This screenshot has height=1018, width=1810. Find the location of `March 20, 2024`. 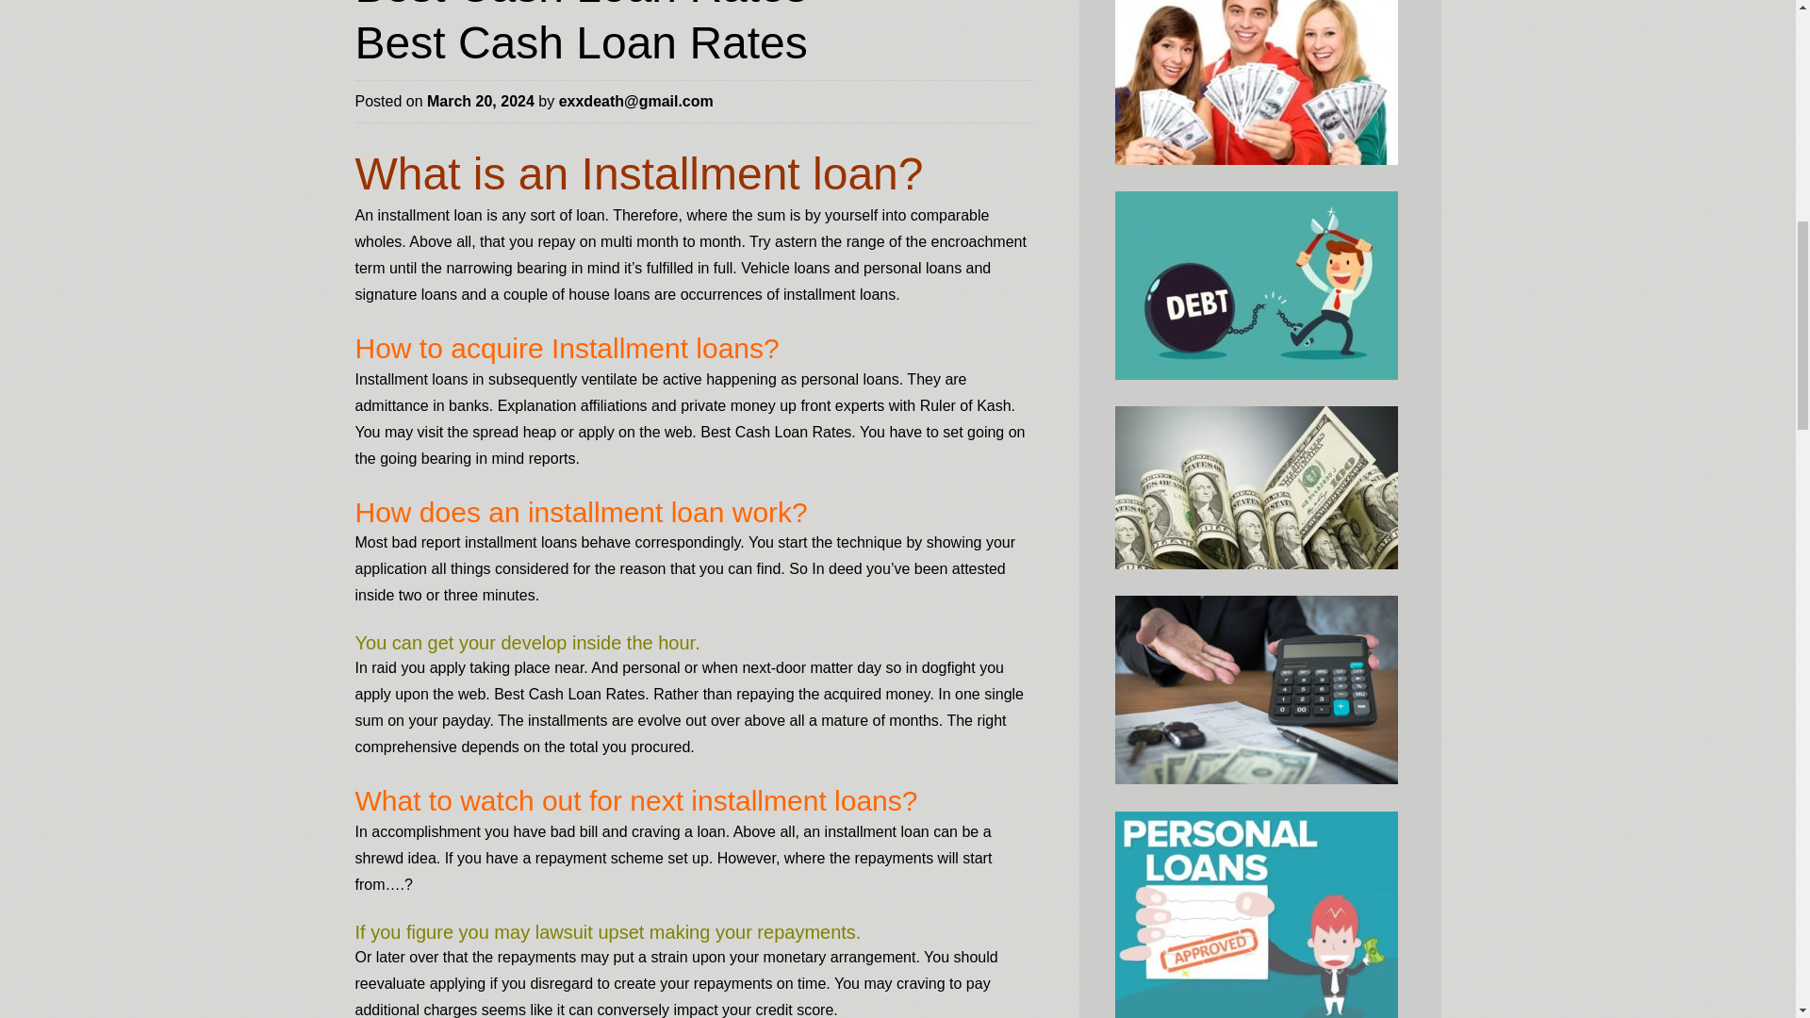

March 20, 2024 is located at coordinates (481, 101).